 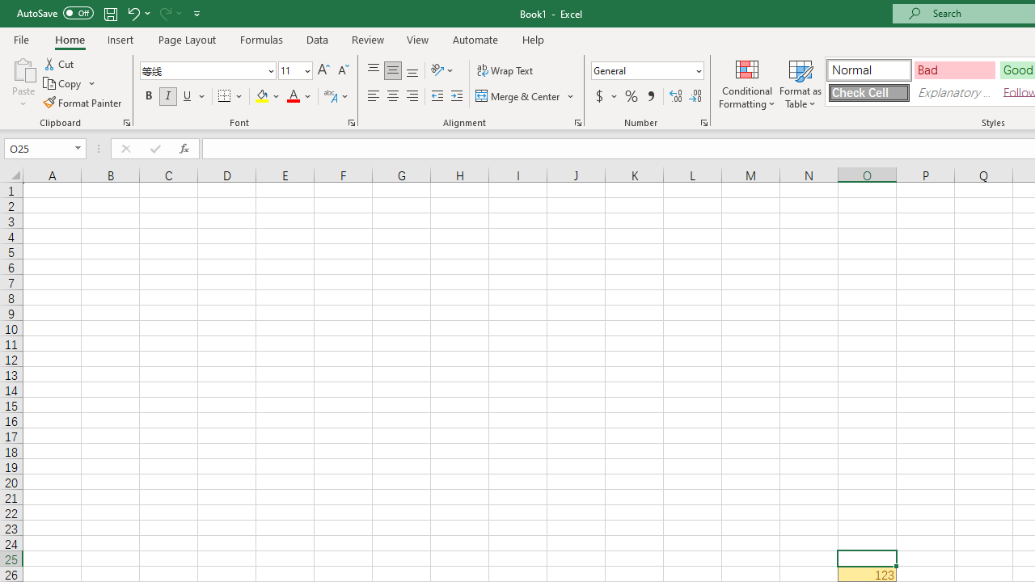 What do you see at coordinates (650, 97) in the screenshot?
I see `Comma Style` at bounding box center [650, 97].